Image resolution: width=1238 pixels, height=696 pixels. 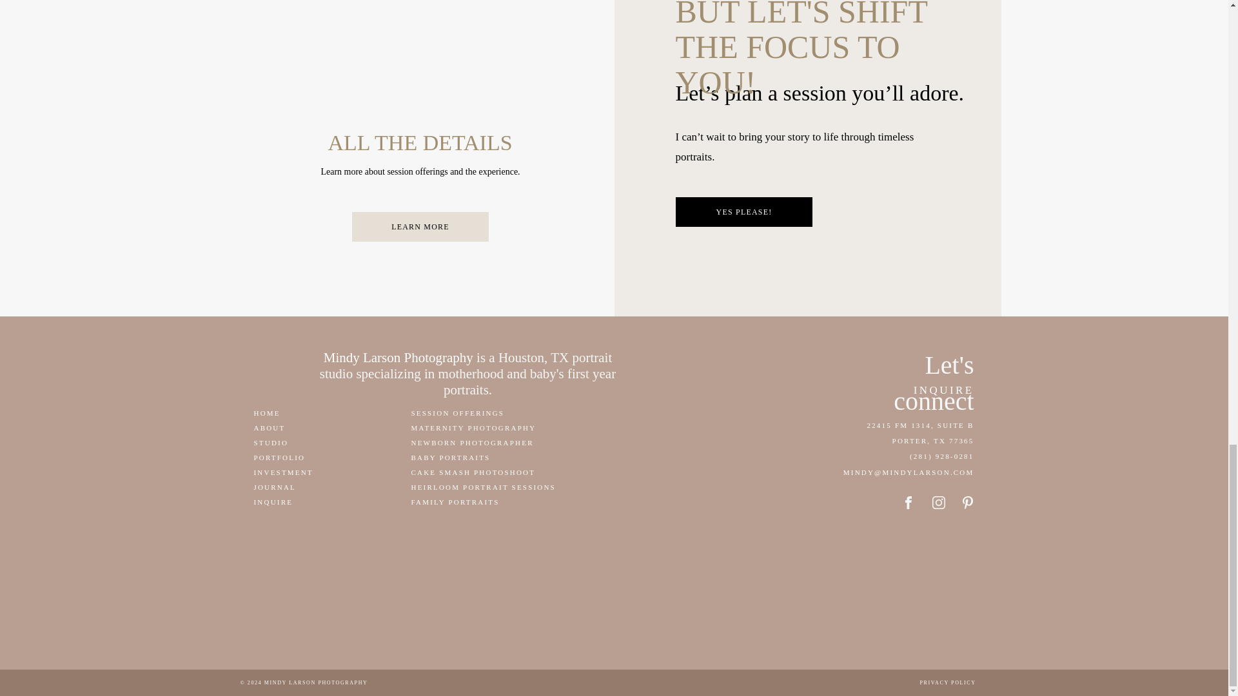 I want to click on PORTFOLIO, so click(x=293, y=457).